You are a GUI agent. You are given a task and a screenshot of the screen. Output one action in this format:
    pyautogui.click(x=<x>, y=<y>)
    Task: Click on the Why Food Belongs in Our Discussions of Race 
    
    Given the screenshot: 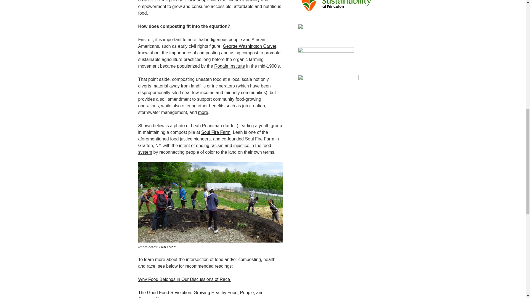 What is the action you would take?
    pyautogui.click(x=184, y=279)
    